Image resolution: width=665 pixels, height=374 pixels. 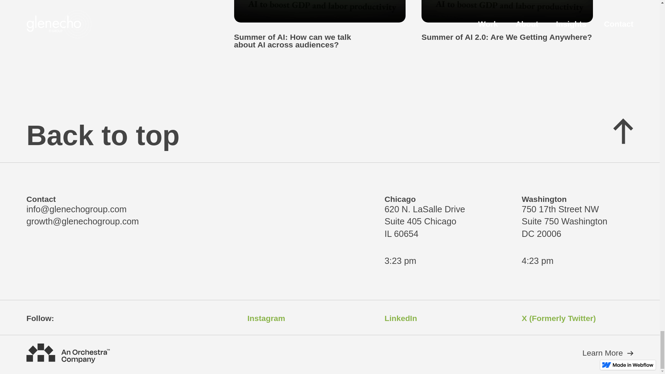 What do you see at coordinates (323, 24) in the screenshot?
I see `Summer of AI: How can we talk about AI across audiences?` at bounding box center [323, 24].